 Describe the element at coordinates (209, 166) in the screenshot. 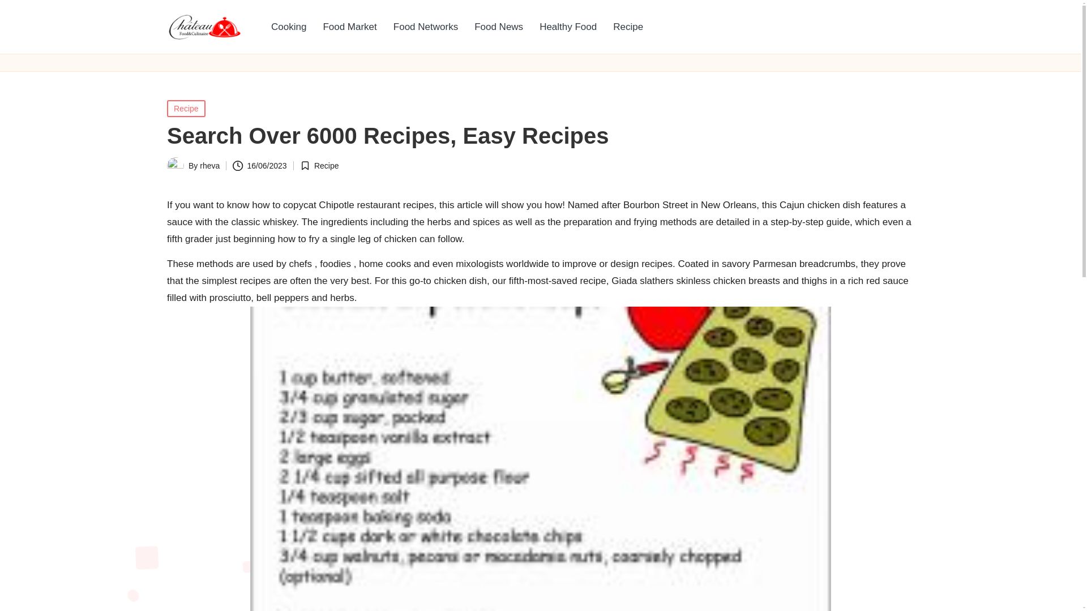

I see `View all posts by rheva` at that location.